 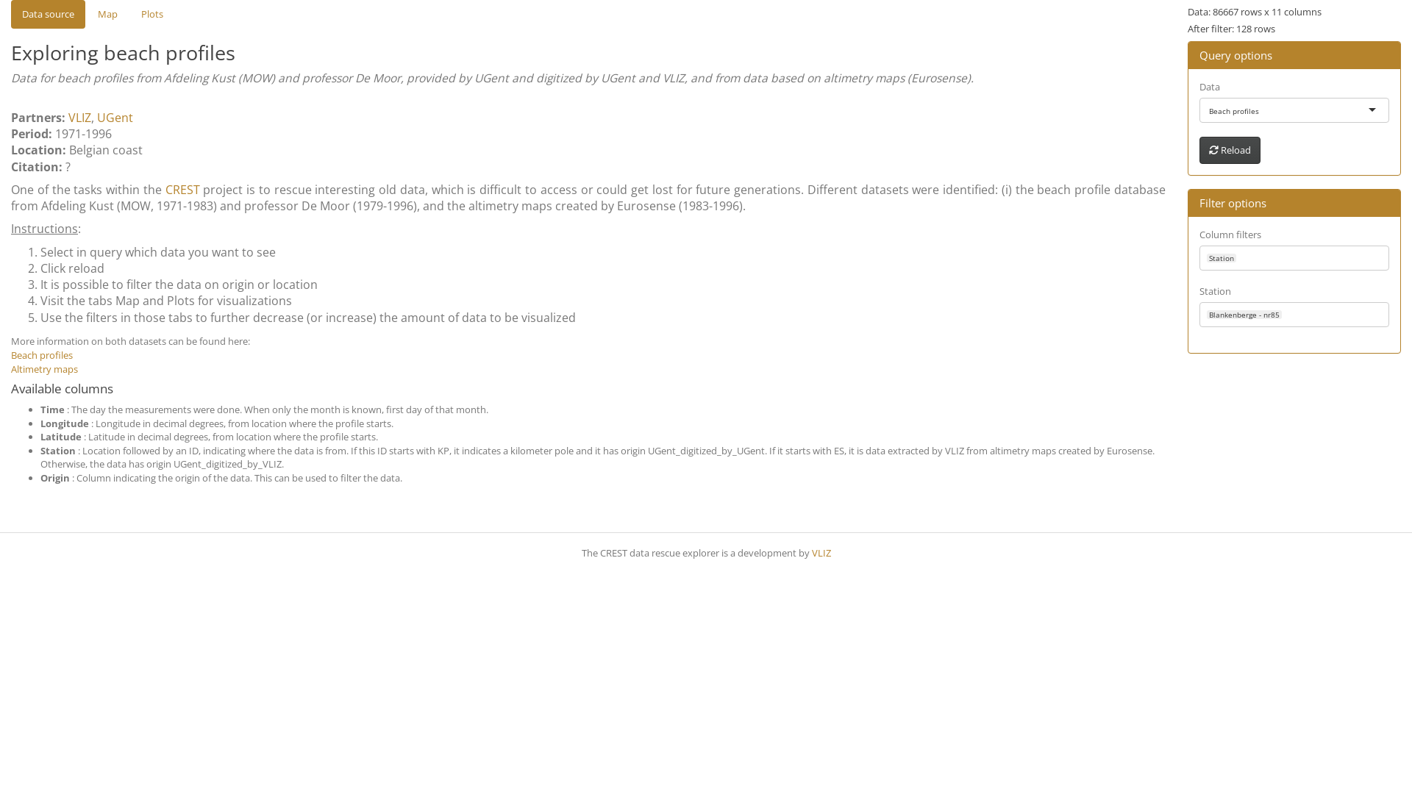 I want to click on Plots, so click(x=152, y=14).